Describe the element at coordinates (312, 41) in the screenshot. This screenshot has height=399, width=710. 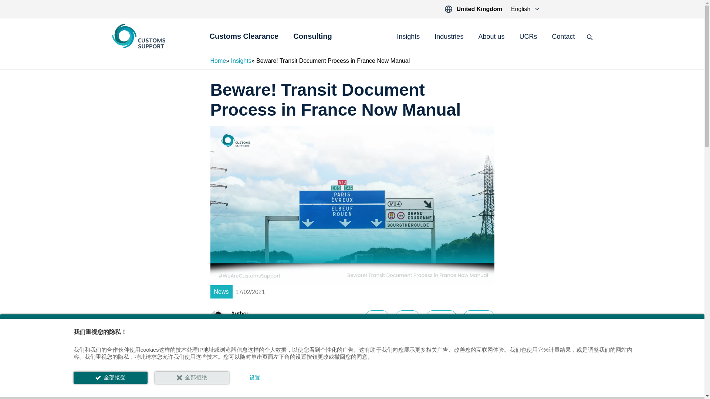
I see `Consulting services` at that location.